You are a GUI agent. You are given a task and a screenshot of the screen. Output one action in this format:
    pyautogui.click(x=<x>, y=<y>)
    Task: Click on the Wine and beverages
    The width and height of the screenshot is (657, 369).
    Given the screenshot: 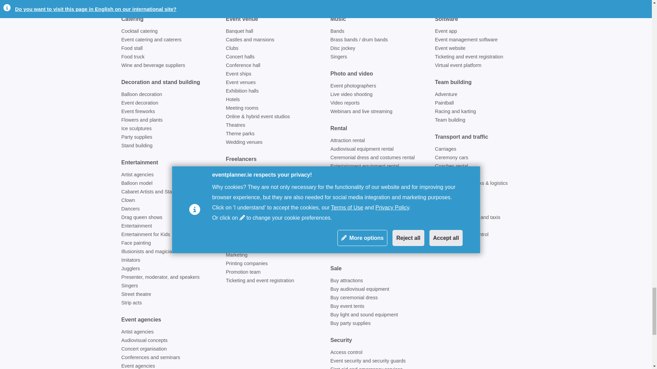 What is the action you would take?
    pyautogui.click(x=153, y=65)
    